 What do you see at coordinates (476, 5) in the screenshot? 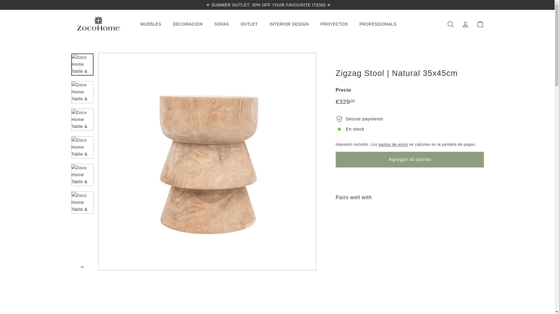
I see `Zoco Home  en YouTube` at bounding box center [476, 5].